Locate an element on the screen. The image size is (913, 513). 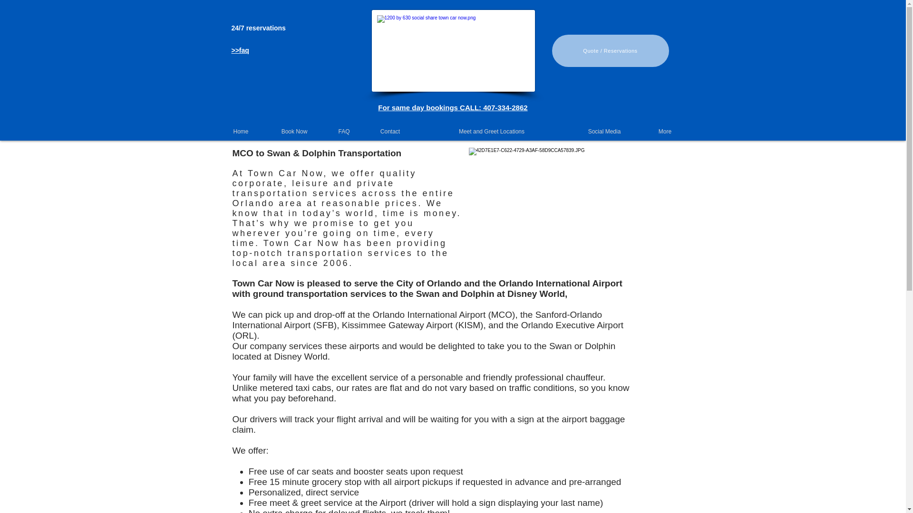
Contact is located at coordinates (390, 131).